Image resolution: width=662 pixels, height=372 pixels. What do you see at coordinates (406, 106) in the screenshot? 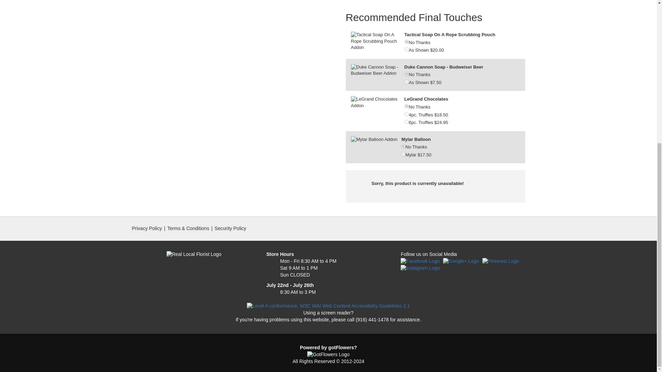
I see `0` at bounding box center [406, 106].